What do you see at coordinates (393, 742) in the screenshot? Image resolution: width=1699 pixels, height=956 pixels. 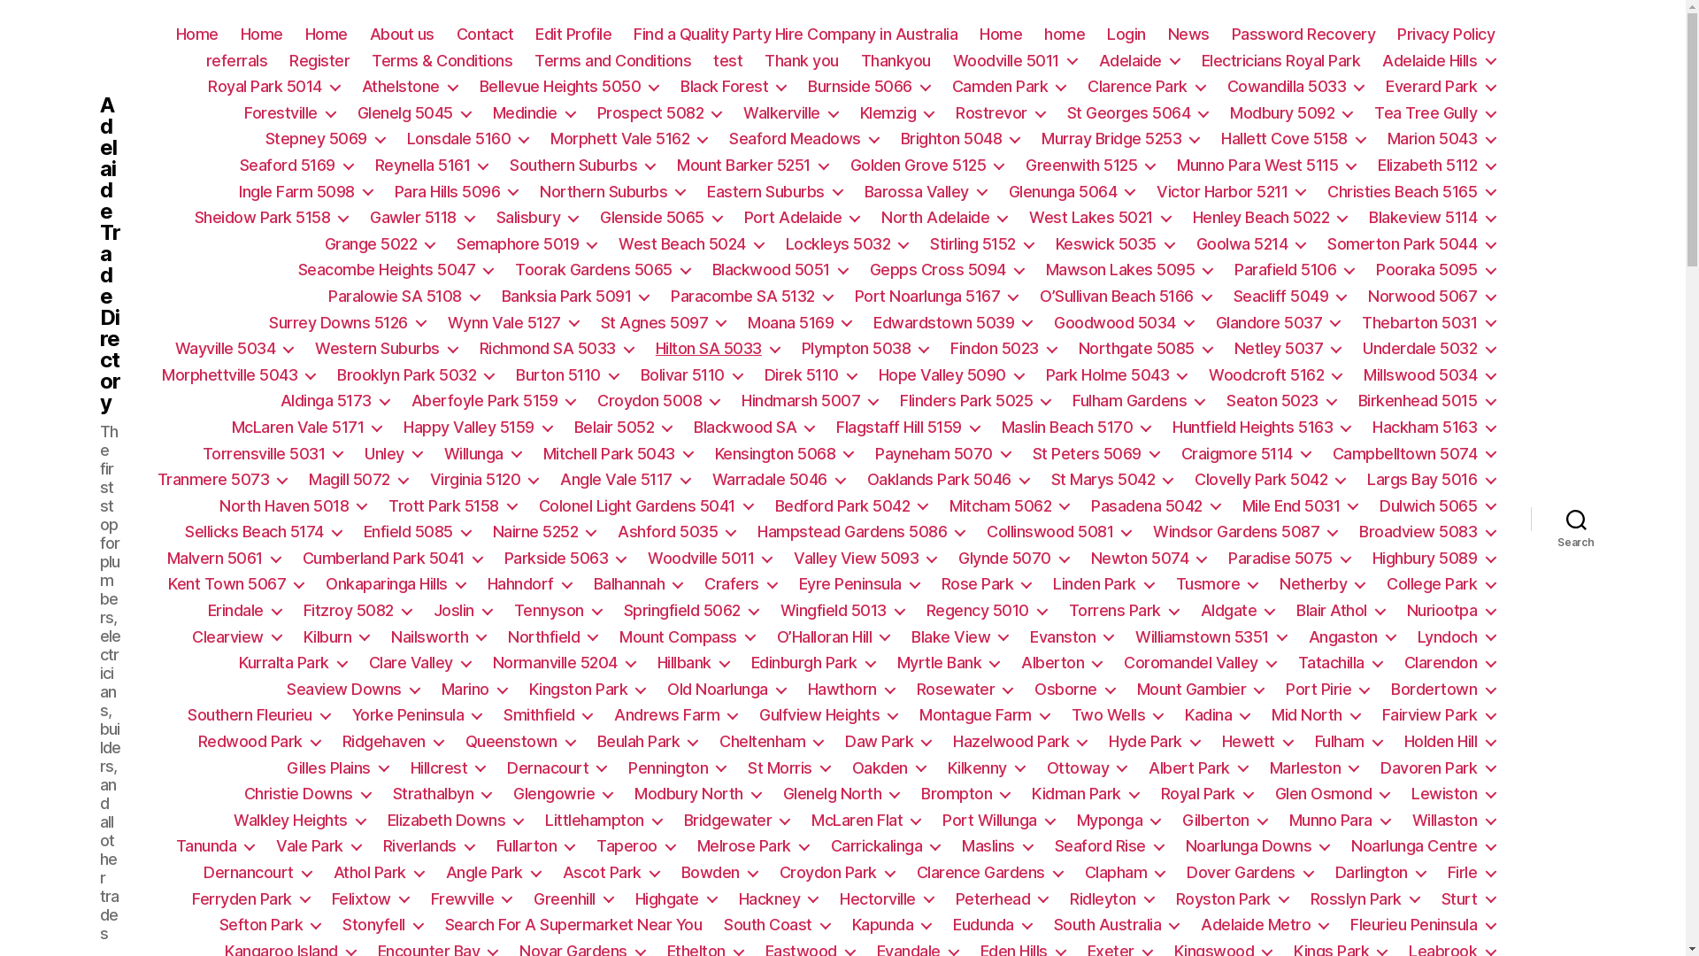 I see `Ridgehaven` at bounding box center [393, 742].